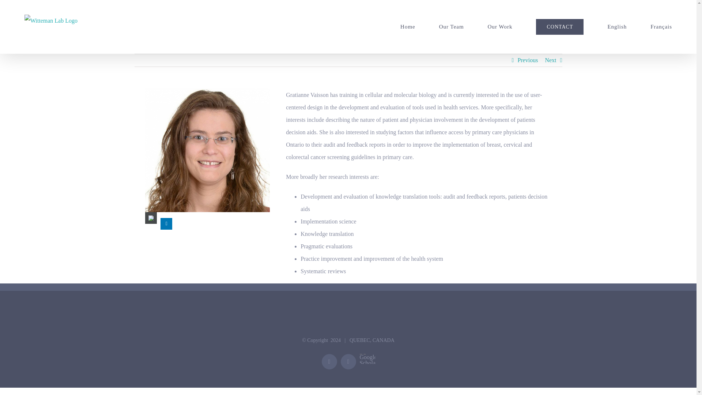 This screenshot has width=702, height=395. What do you see at coordinates (151, 218) in the screenshot?
I see `Google Scholar` at bounding box center [151, 218].